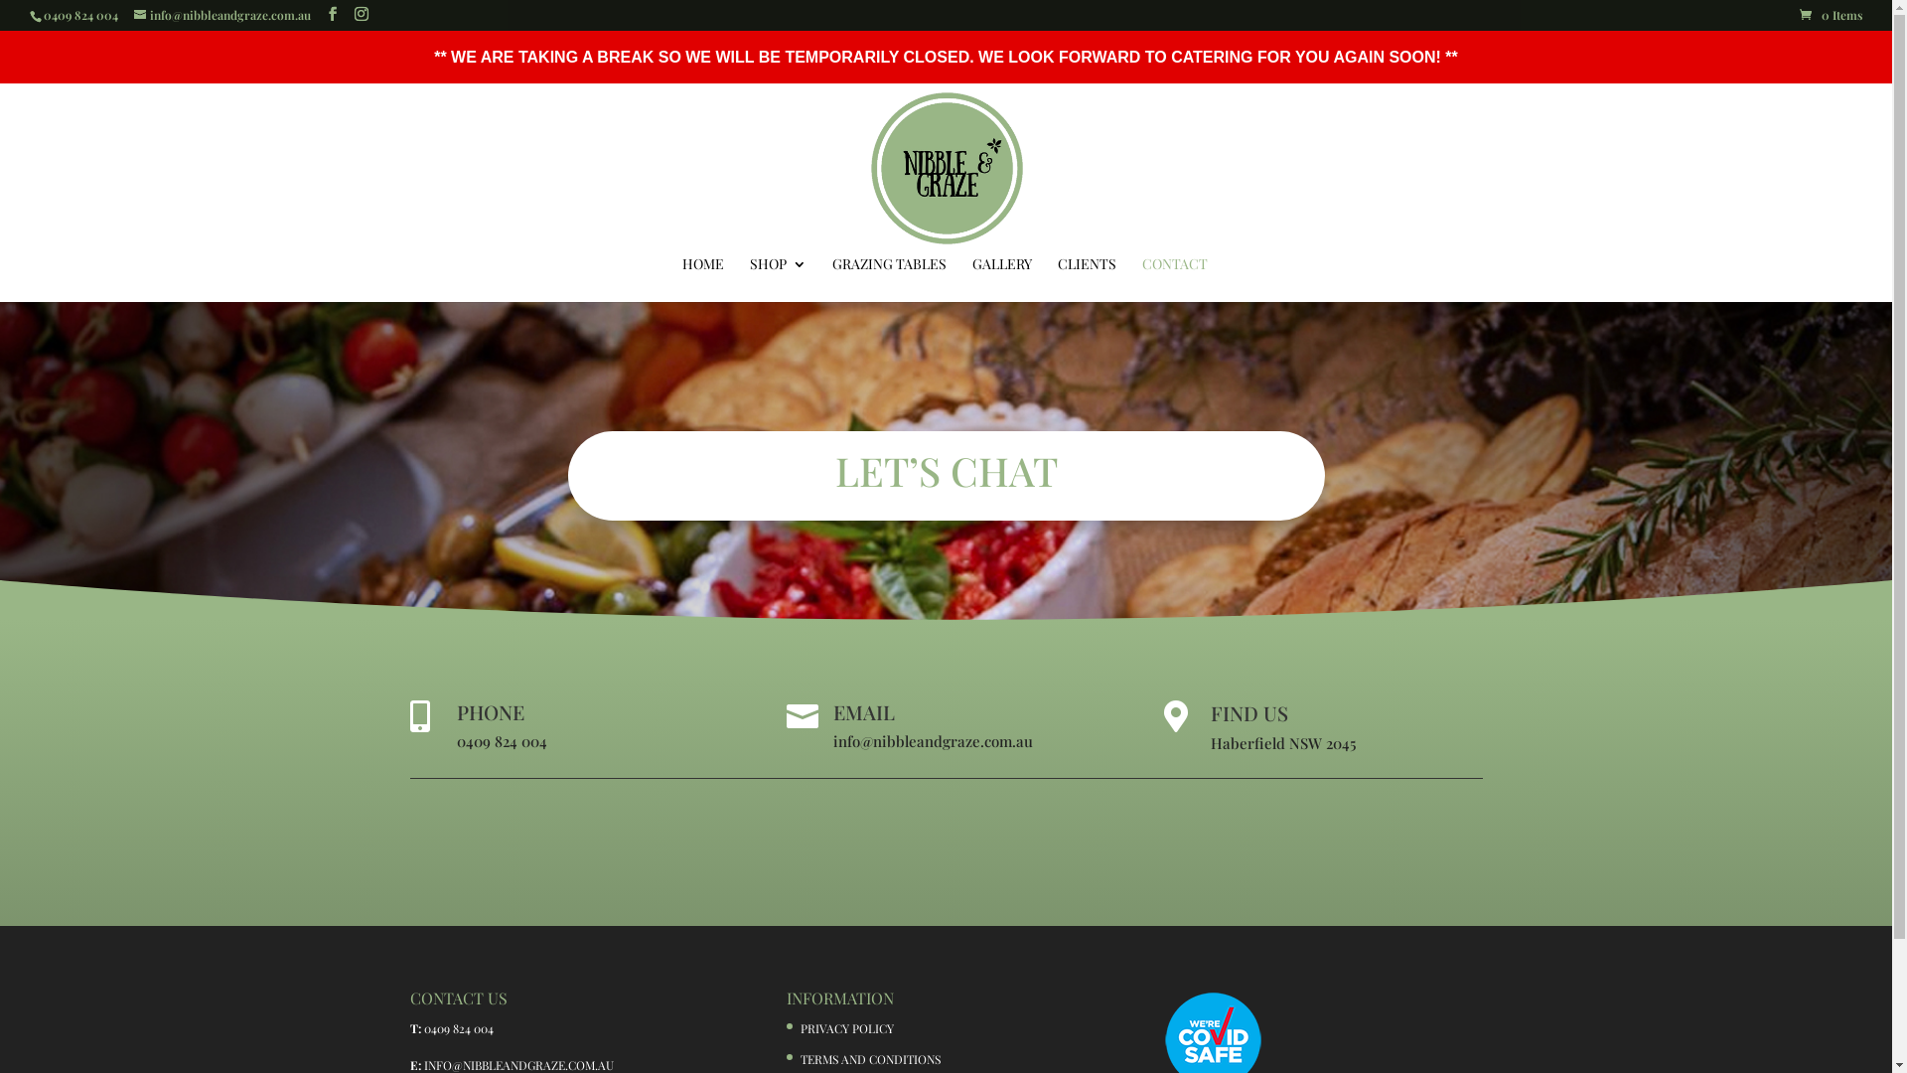 The height and width of the screenshot is (1073, 1907). What do you see at coordinates (703, 280) in the screenshot?
I see `HOME` at bounding box center [703, 280].